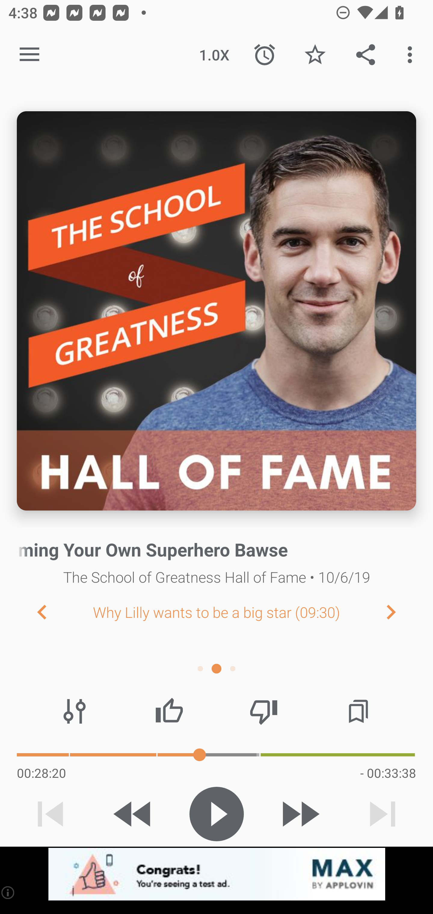 The image size is (433, 914). I want to click on Skip 15s backward, so click(133, 814).